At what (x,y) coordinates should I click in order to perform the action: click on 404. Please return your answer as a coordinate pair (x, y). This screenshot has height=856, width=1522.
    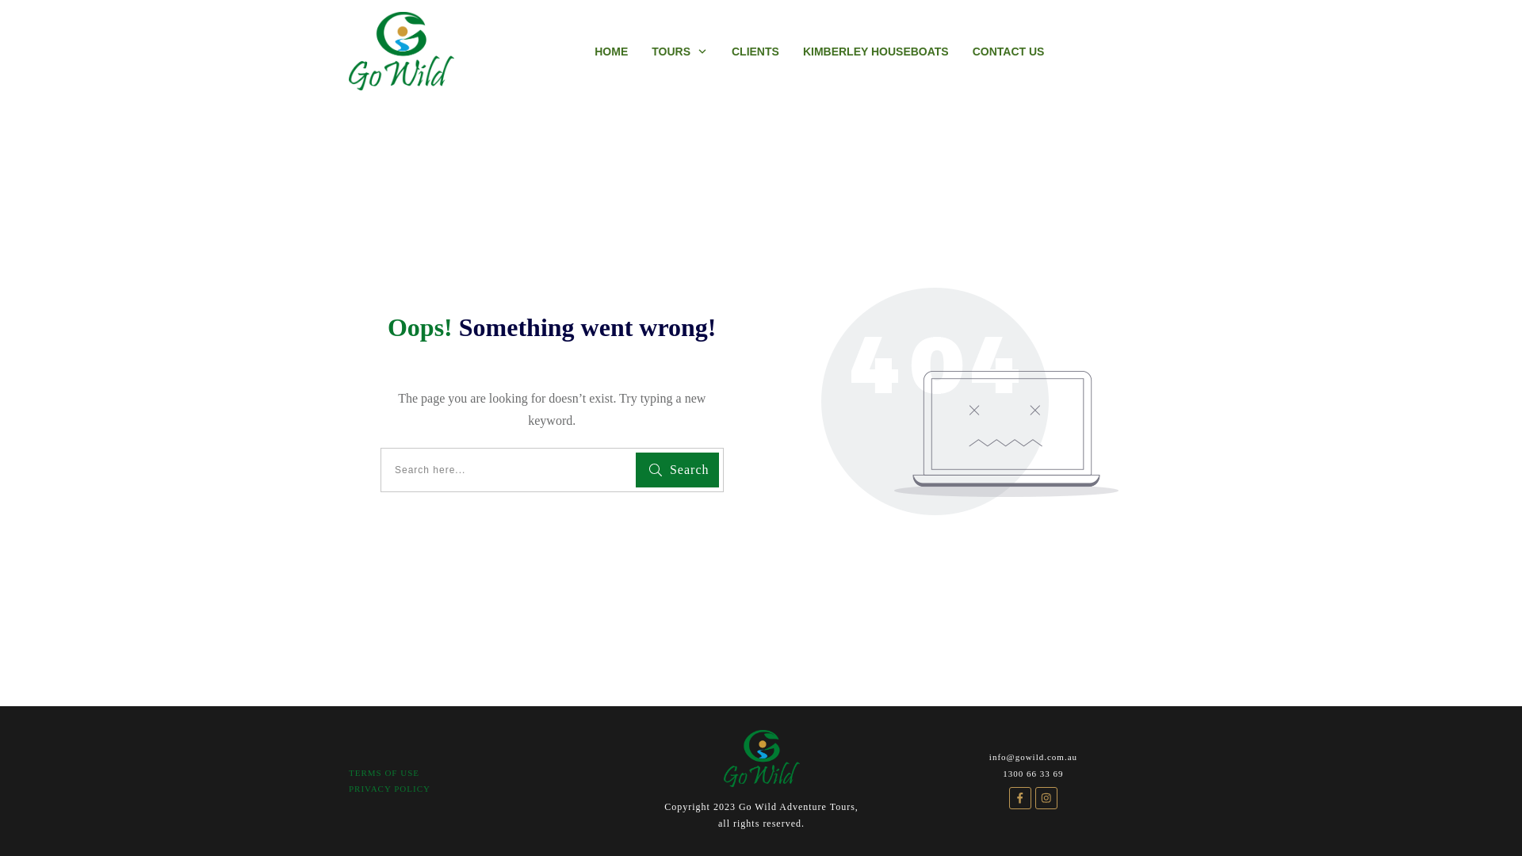
    Looking at the image, I should click on (970, 401).